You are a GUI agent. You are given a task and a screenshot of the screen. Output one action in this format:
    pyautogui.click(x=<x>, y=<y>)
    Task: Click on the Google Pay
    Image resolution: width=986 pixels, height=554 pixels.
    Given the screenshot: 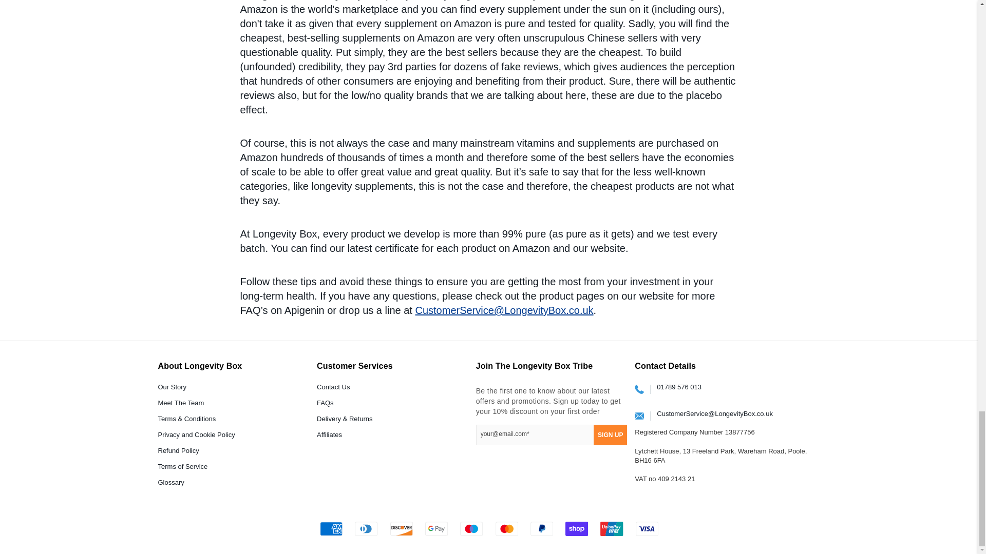 What is the action you would take?
    pyautogui.click(x=436, y=529)
    